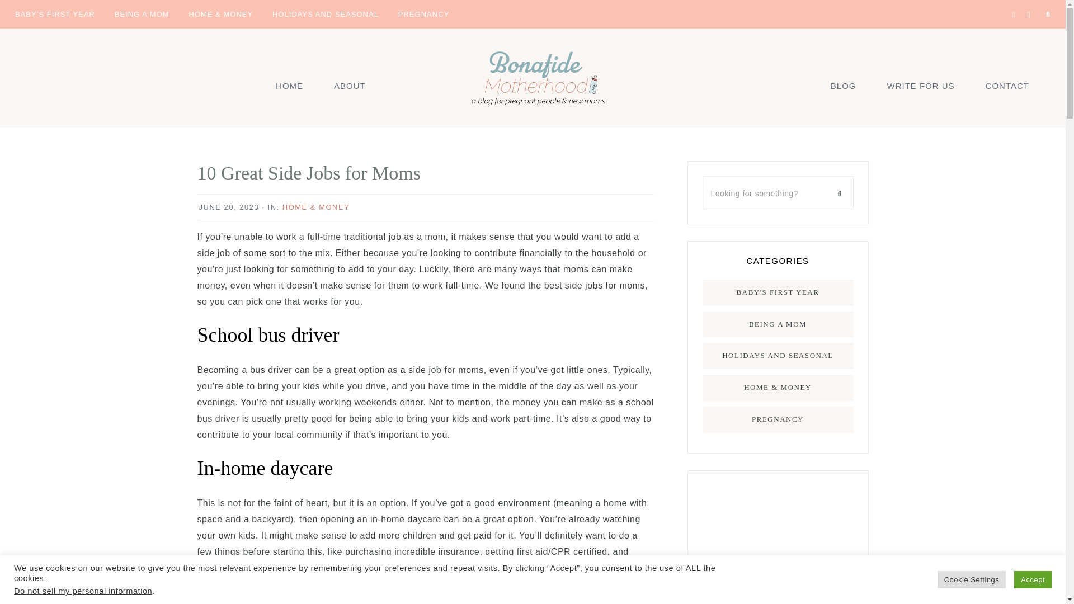  What do you see at coordinates (843, 85) in the screenshot?
I see `BLOG` at bounding box center [843, 85].